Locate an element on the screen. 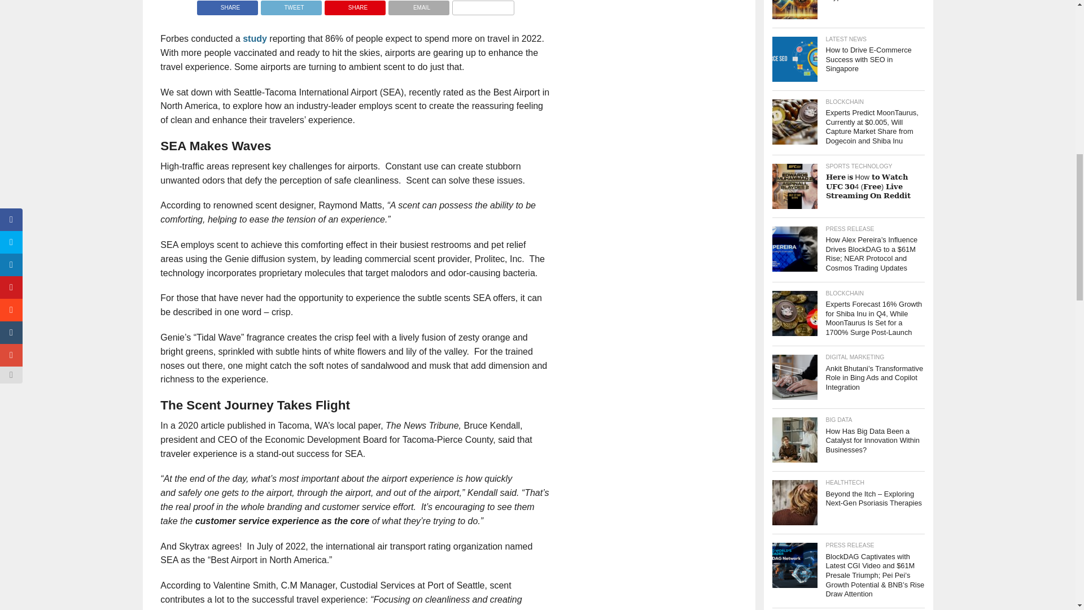 This screenshot has height=610, width=1084. Pin This Post is located at coordinates (355, 5).